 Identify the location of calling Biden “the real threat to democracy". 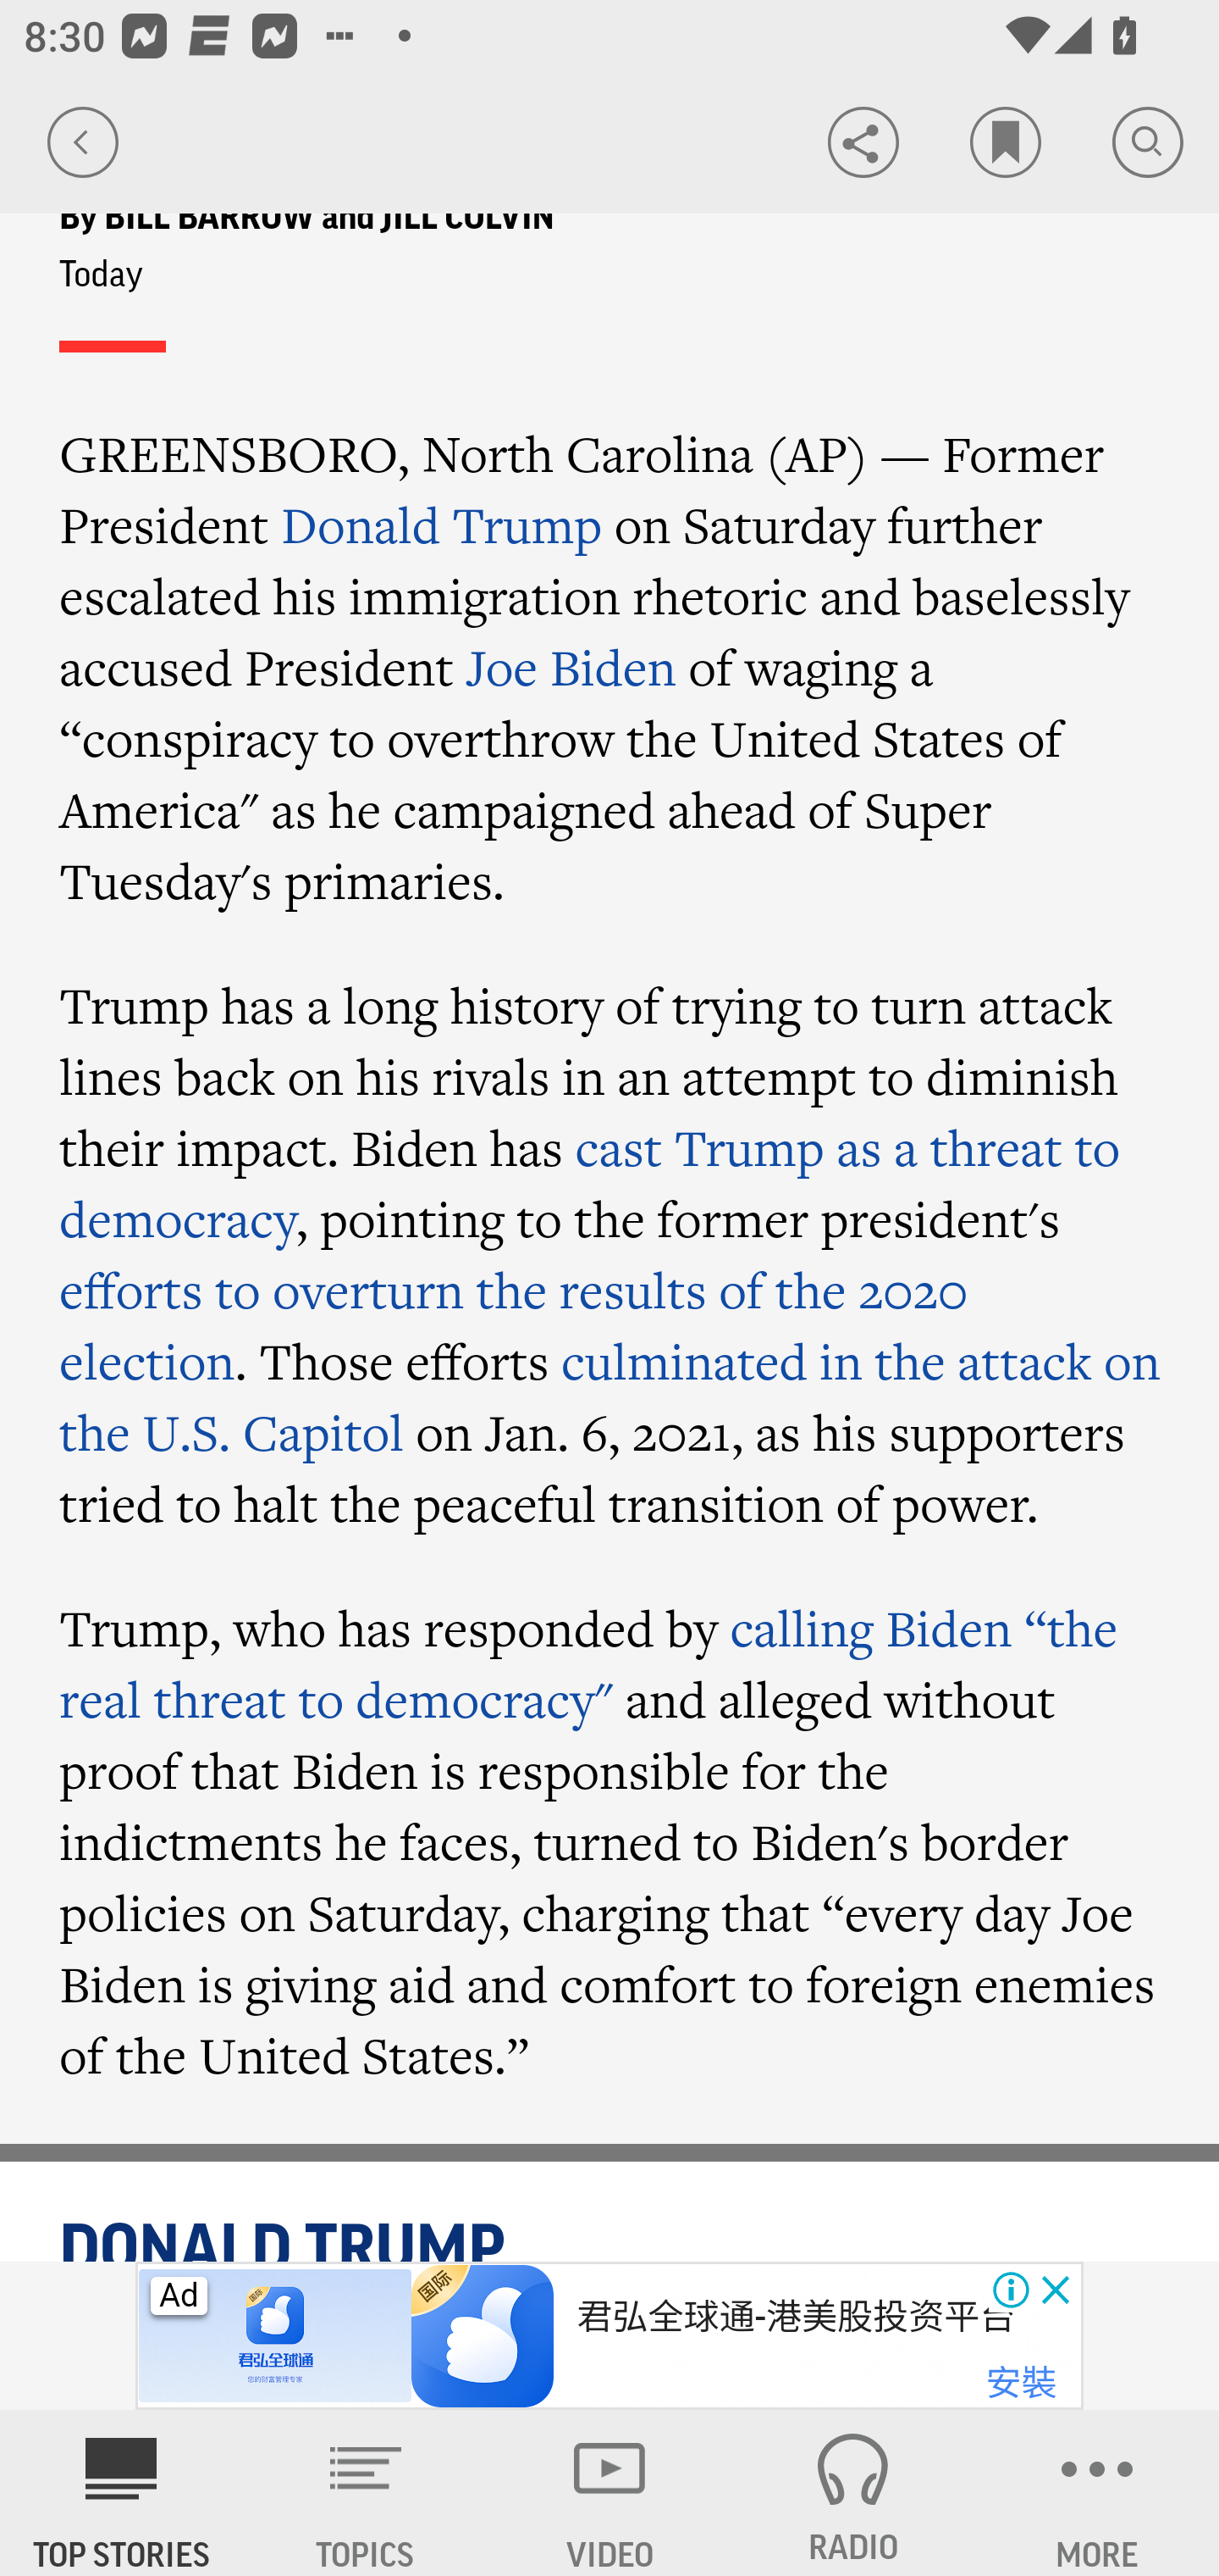
(589, 1663).